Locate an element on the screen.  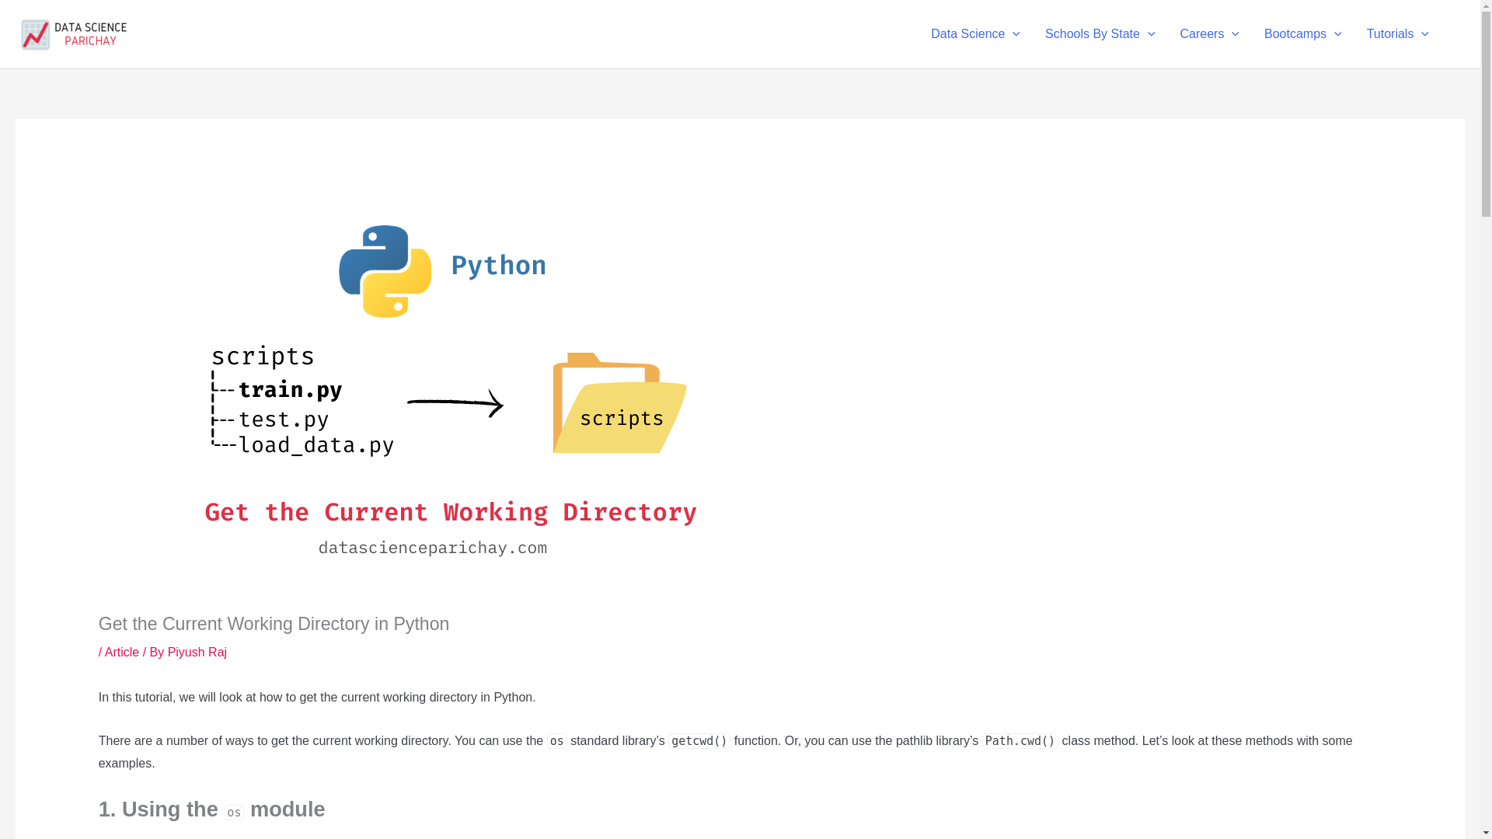
Careers is located at coordinates (1209, 33).